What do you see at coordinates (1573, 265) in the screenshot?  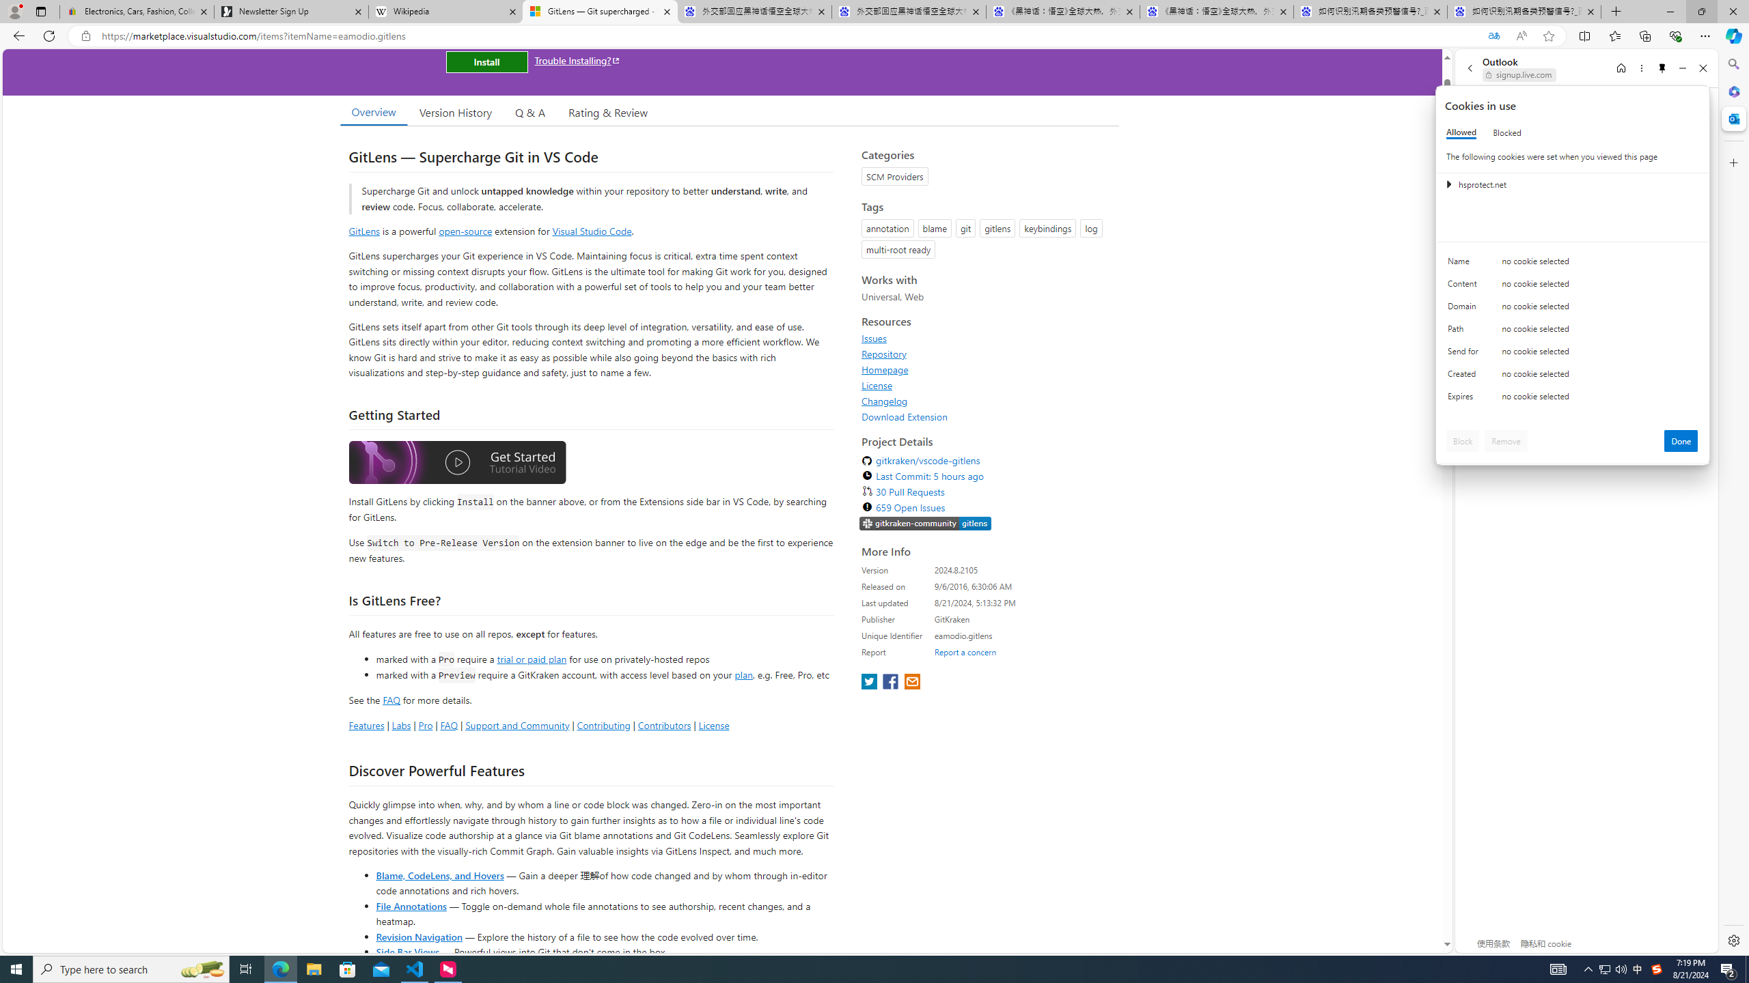 I see `Class: c0153 c0157 c0154` at bounding box center [1573, 265].